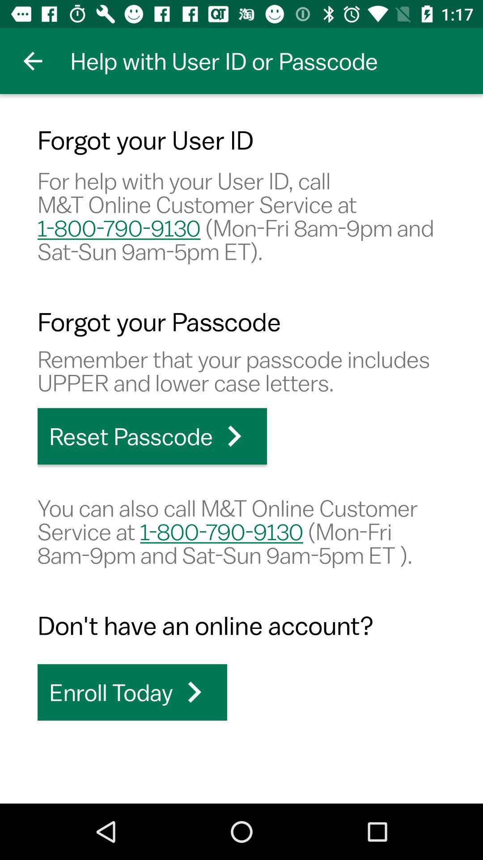 This screenshot has width=483, height=860. What do you see at coordinates (33, 61) in the screenshot?
I see `choose the icon at the top left corner` at bounding box center [33, 61].